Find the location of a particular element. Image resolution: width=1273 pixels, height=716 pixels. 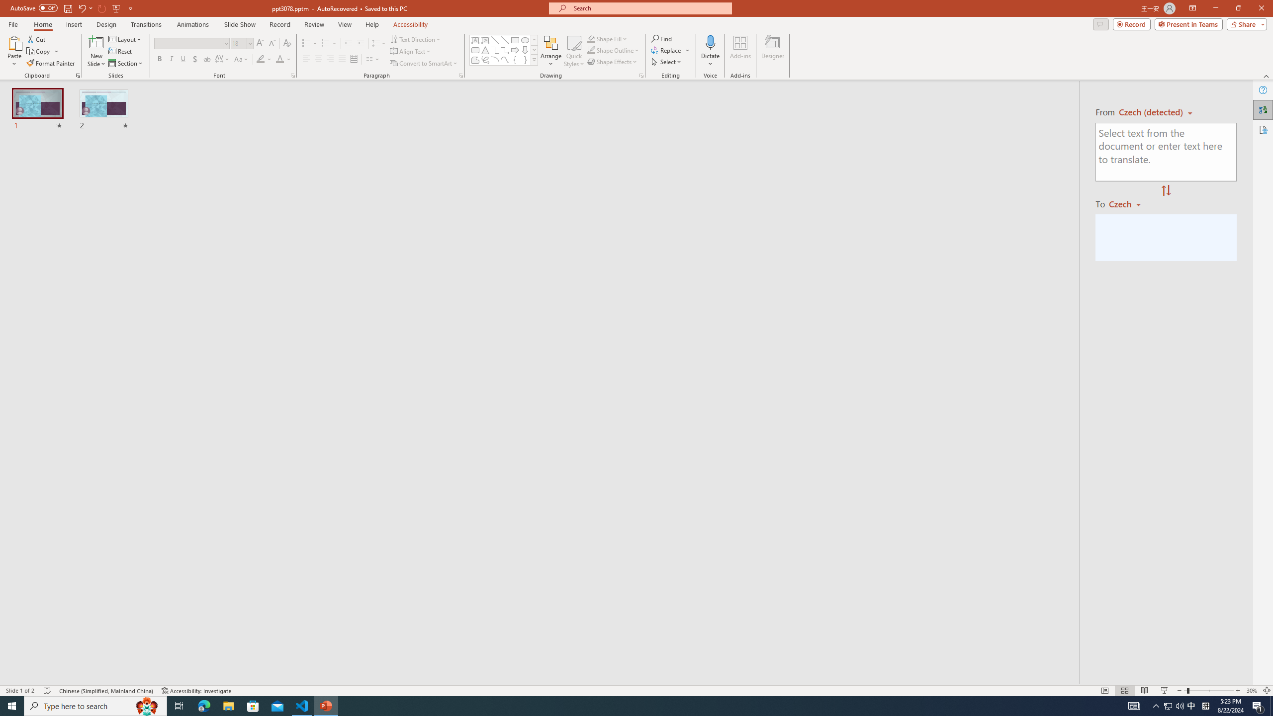

Ports - 5 forwarded ports is located at coordinates (578, 466).